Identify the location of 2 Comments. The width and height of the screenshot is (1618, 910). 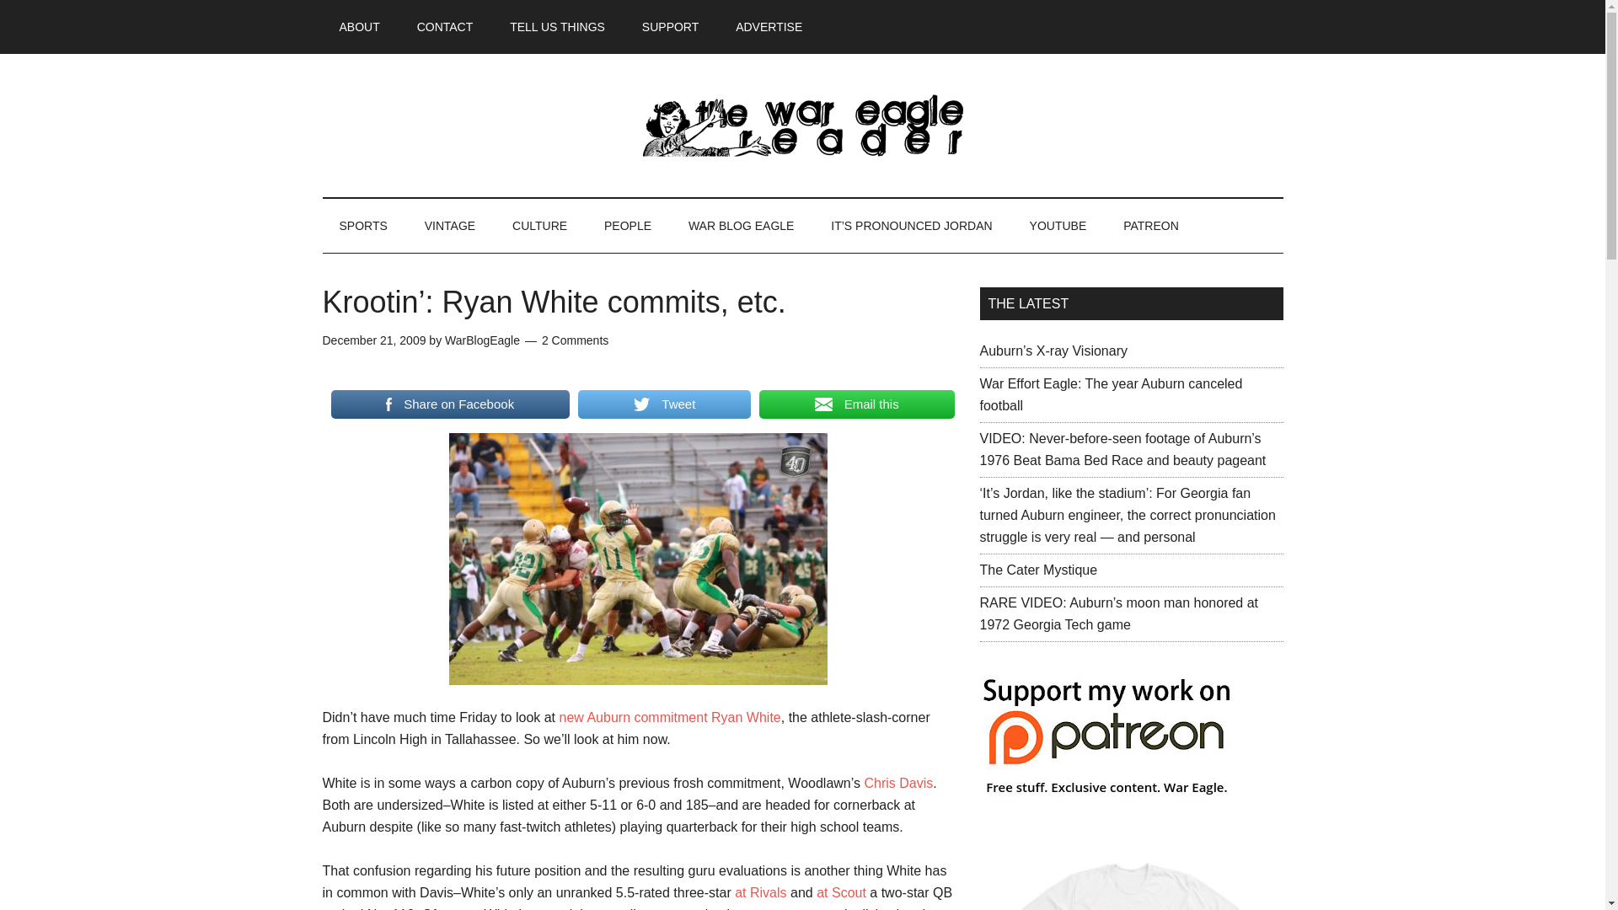
(575, 340).